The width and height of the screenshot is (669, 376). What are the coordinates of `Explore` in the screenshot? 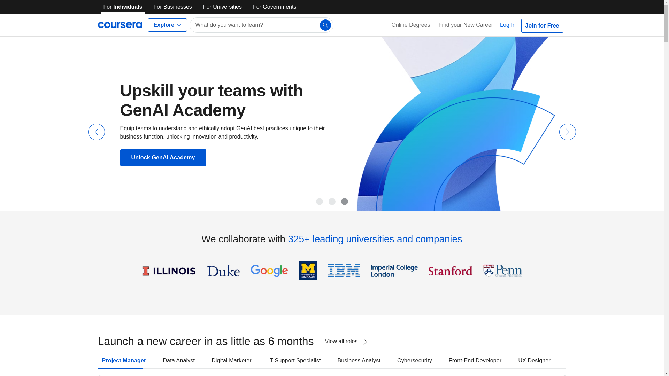 It's located at (167, 25).